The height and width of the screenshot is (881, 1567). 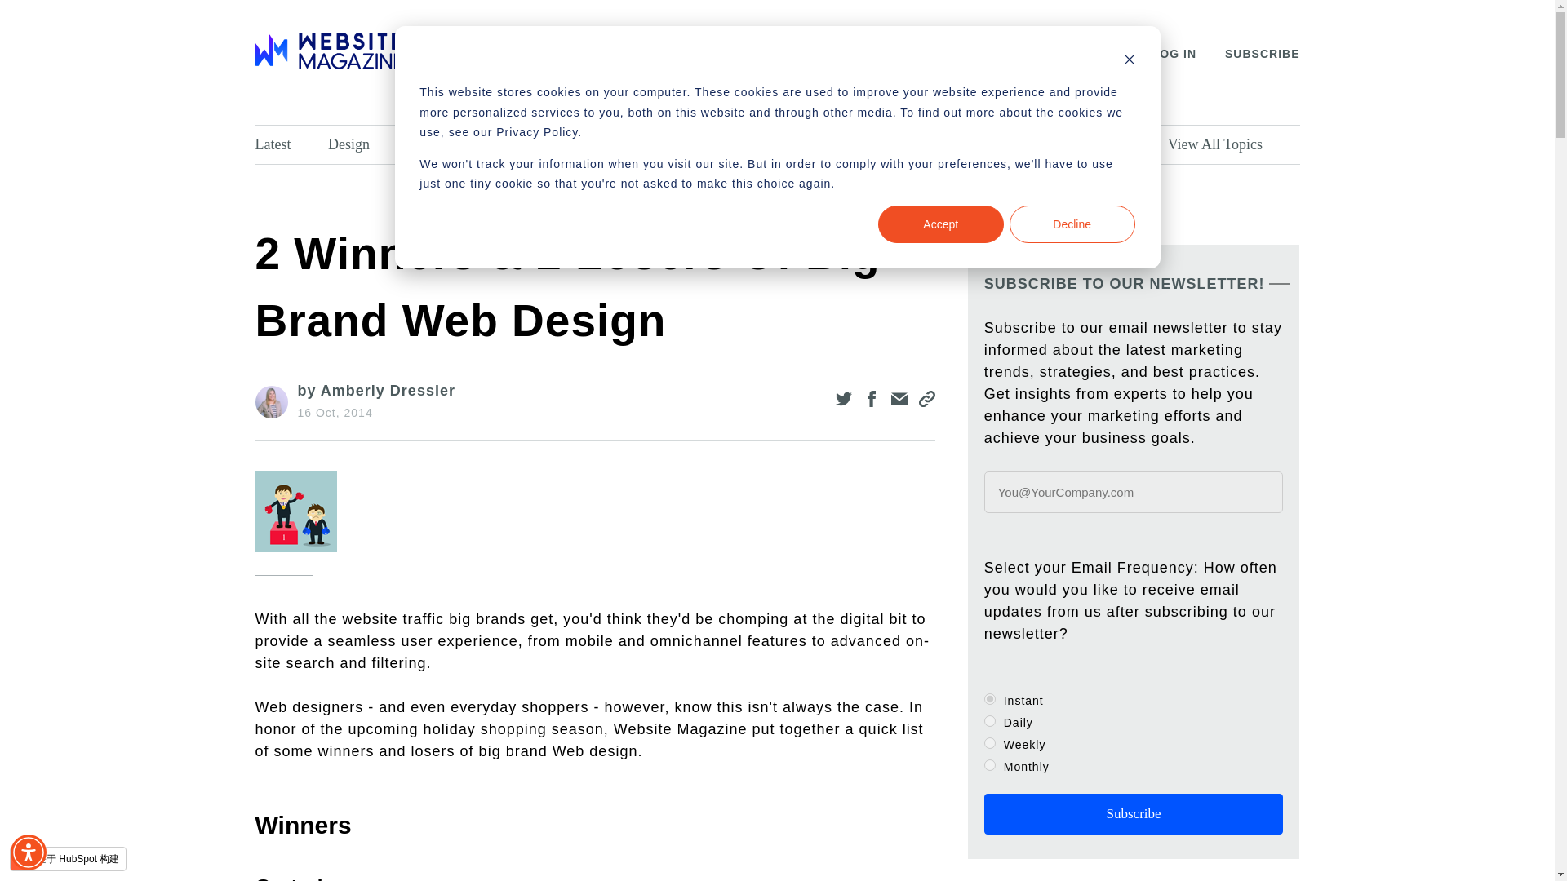 I want to click on Ecommerce, so click(x=638, y=144).